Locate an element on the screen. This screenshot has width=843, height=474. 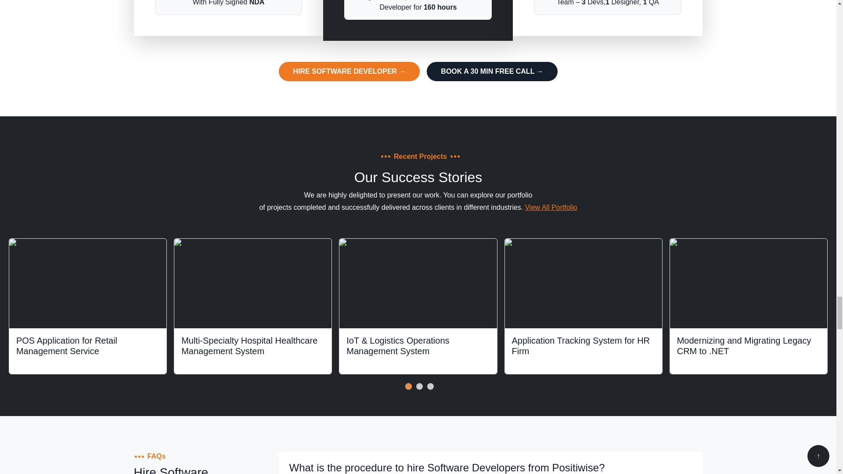
Hire Software Developer is located at coordinates (349, 71).